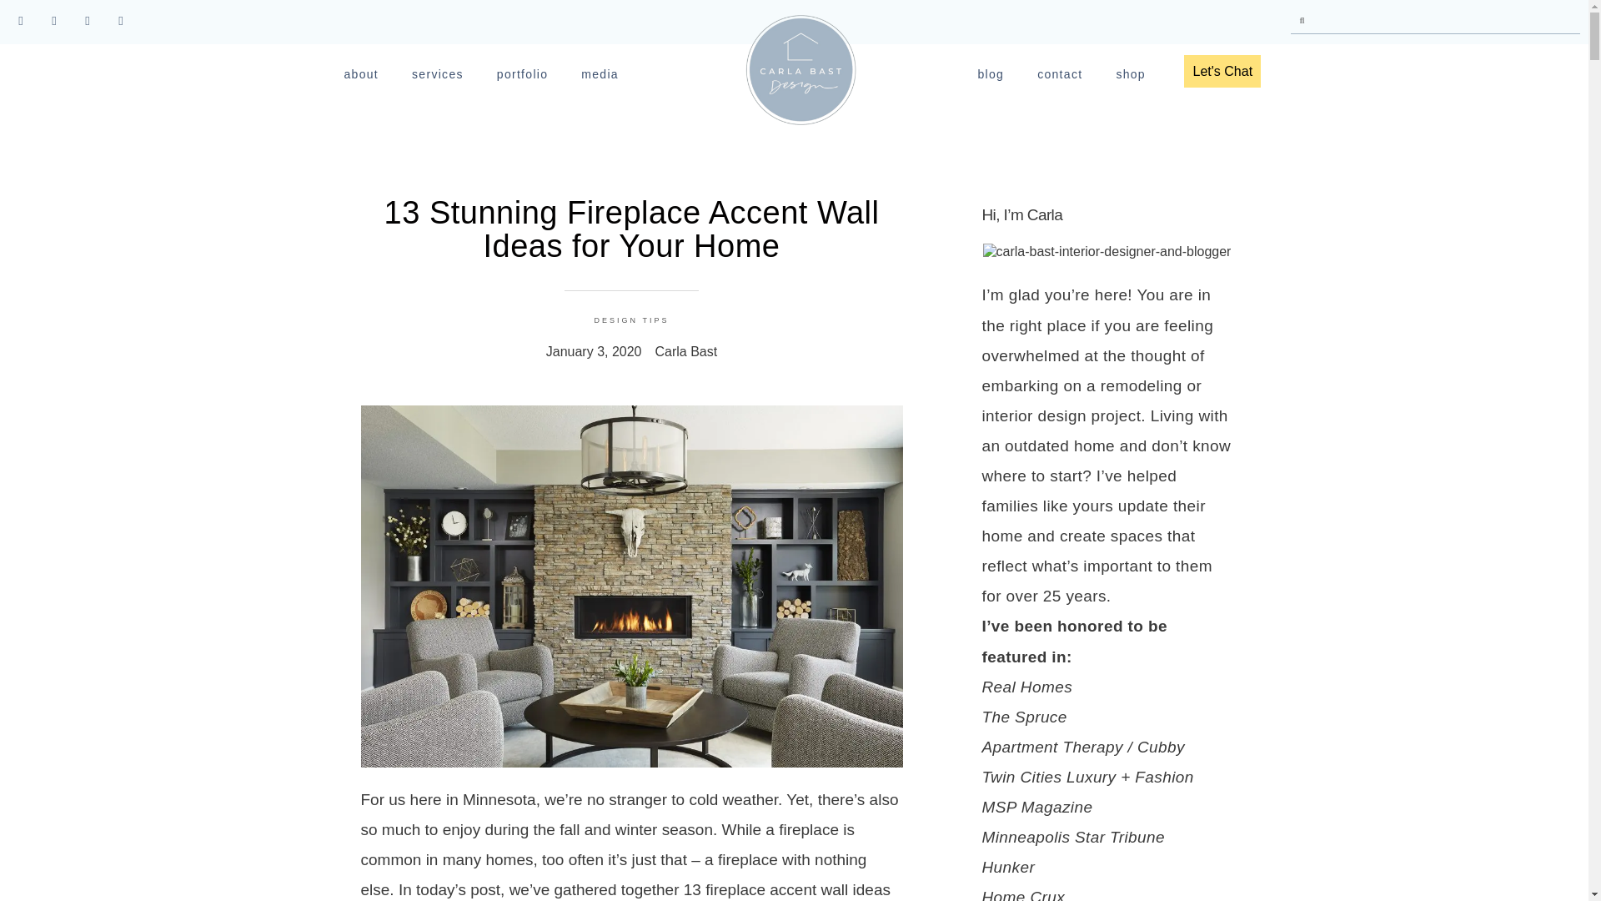 This screenshot has width=1601, height=901. Describe the element at coordinates (522, 73) in the screenshot. I see `portfolio` at that location.